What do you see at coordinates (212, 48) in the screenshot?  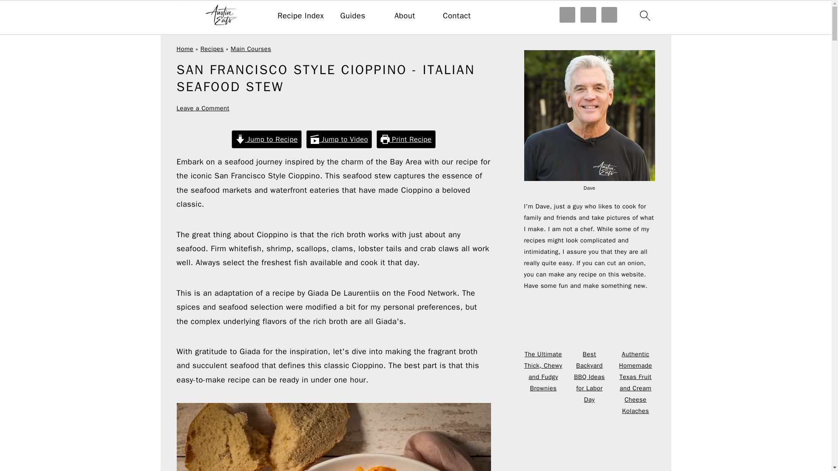 I see `Recipes` at bounding box center [212, 48].